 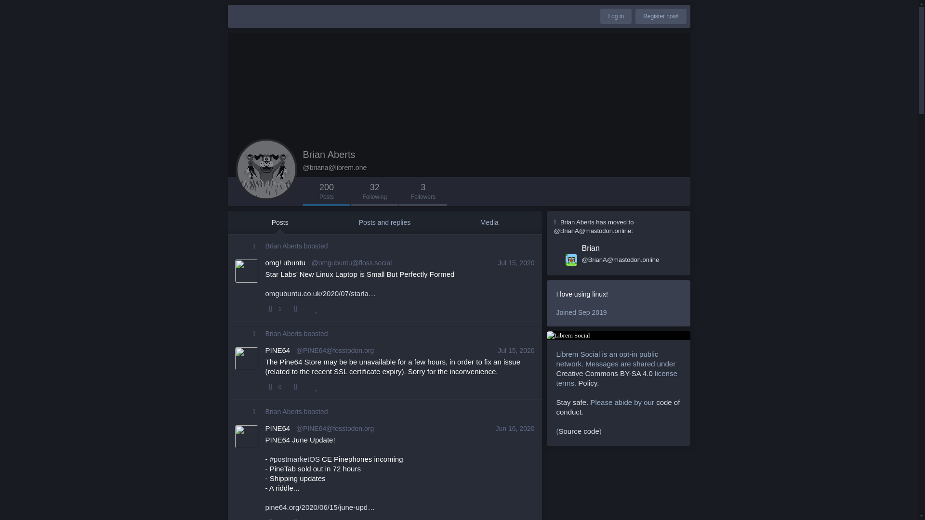 I want to click on 32, so click(x=515, y=263).